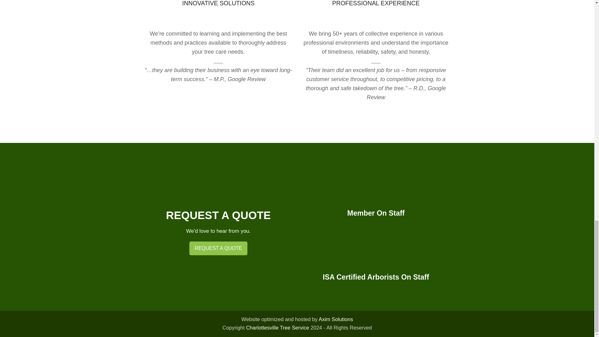  Describe the element at coordinates (218, 248) in the screenshot. I see `Request a Quote` at that location.